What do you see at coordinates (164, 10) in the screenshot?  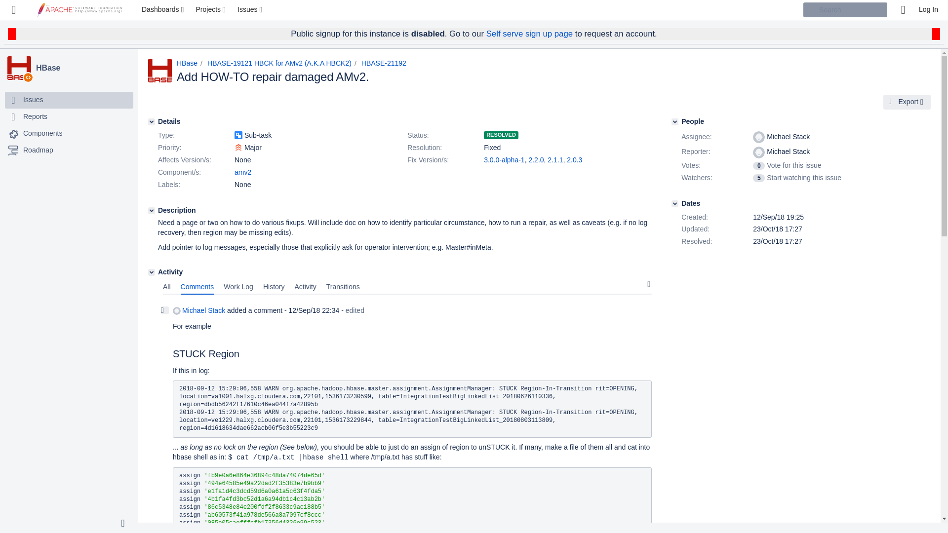 I see `View and manage your dashboards` at bounding box center [164, 10].